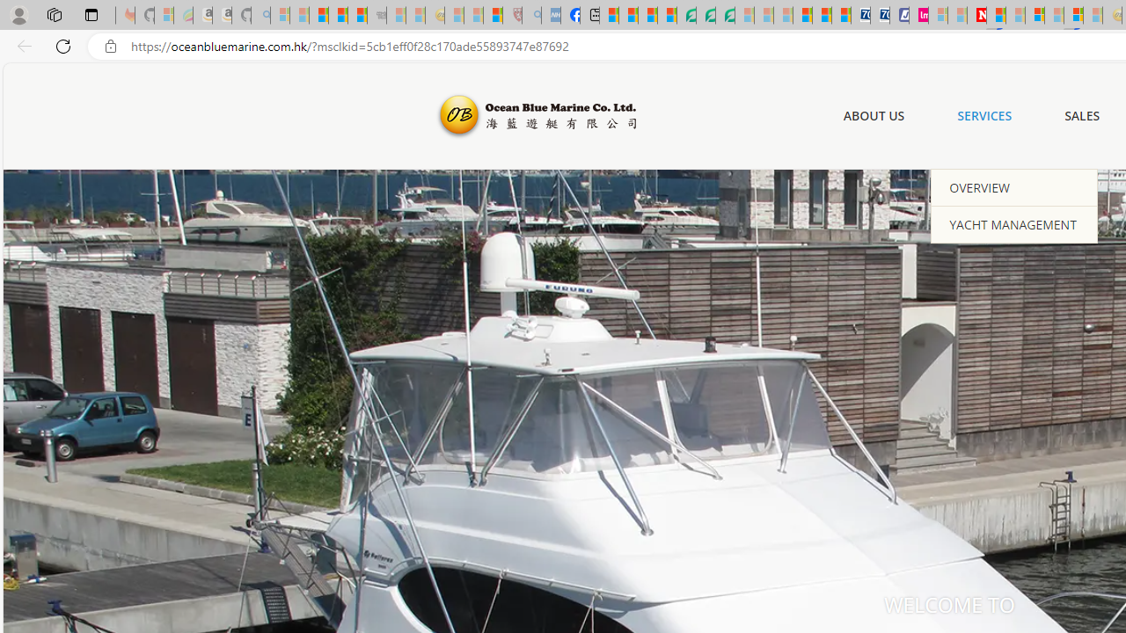 The height and width of the screenshot is (633, 1126). What do you see at coordinates (725, 16) in the screenshot?
I see `Microsoft Word - consumer-privacy address update 2.2021` at bounding box center [725, 16].